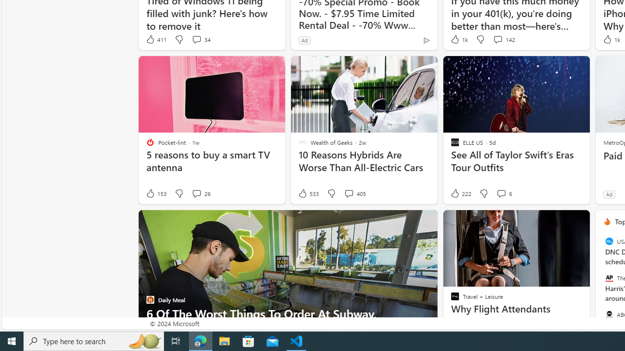 Image resolution: width=625 pixels, height=351 pixels. I want to click on 411 Like, so click(156, 39).